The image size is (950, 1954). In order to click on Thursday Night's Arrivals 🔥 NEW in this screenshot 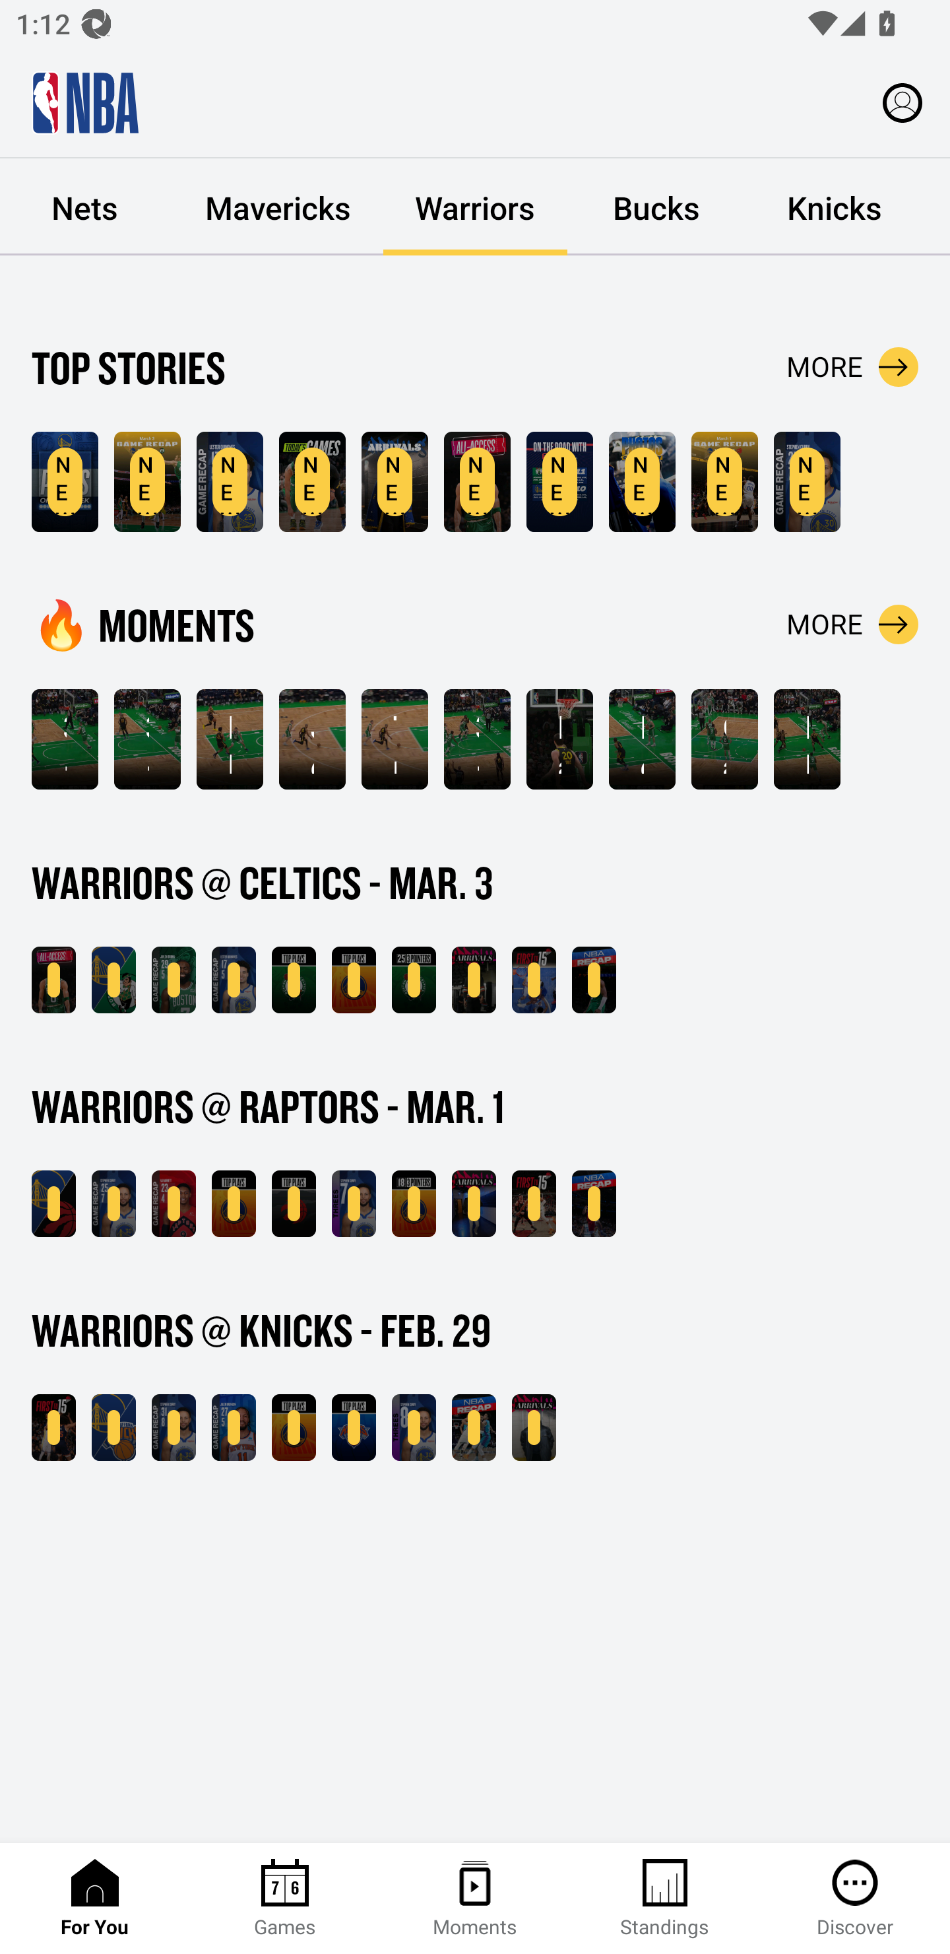, I will do `click(534, 1429)`.